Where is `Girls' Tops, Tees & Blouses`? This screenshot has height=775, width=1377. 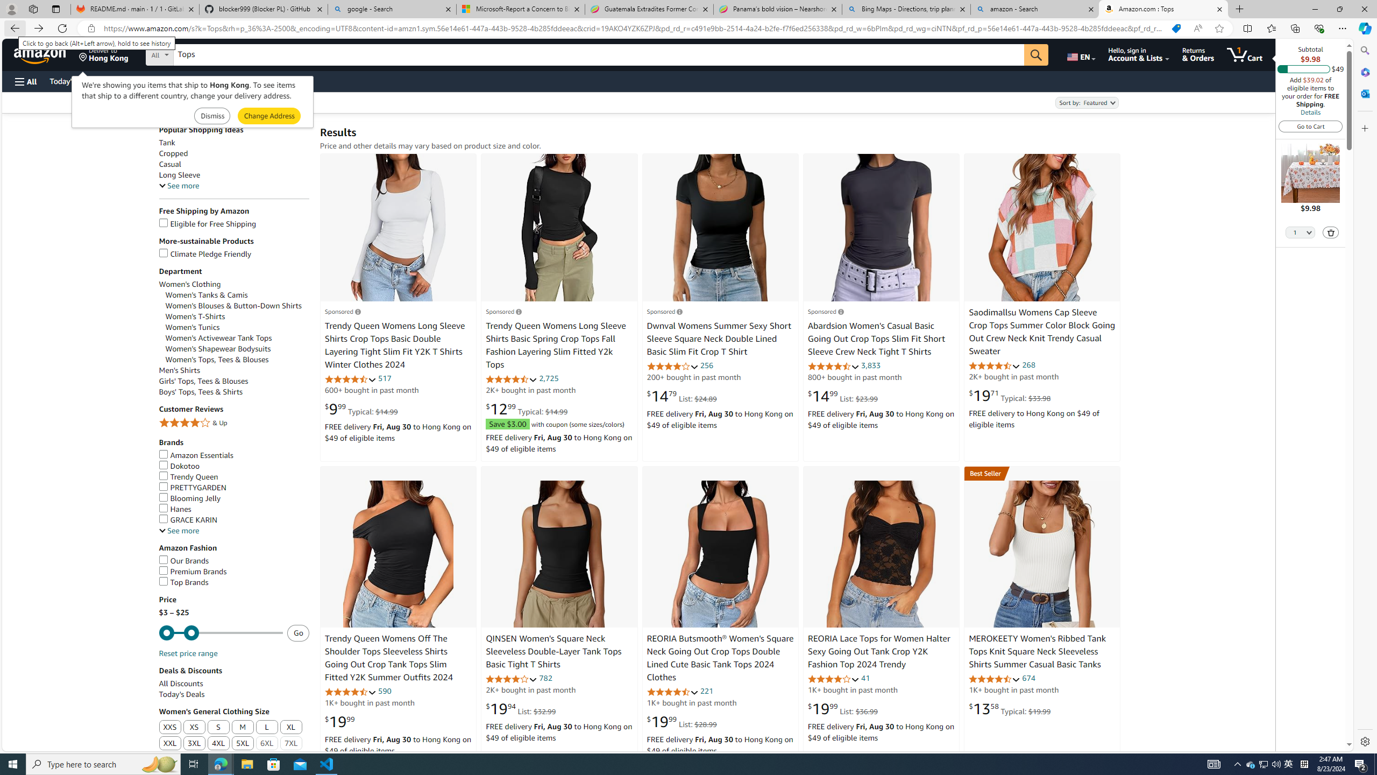
Girls' Tops, Tees & Blouses is located at coordinates (203, 381).